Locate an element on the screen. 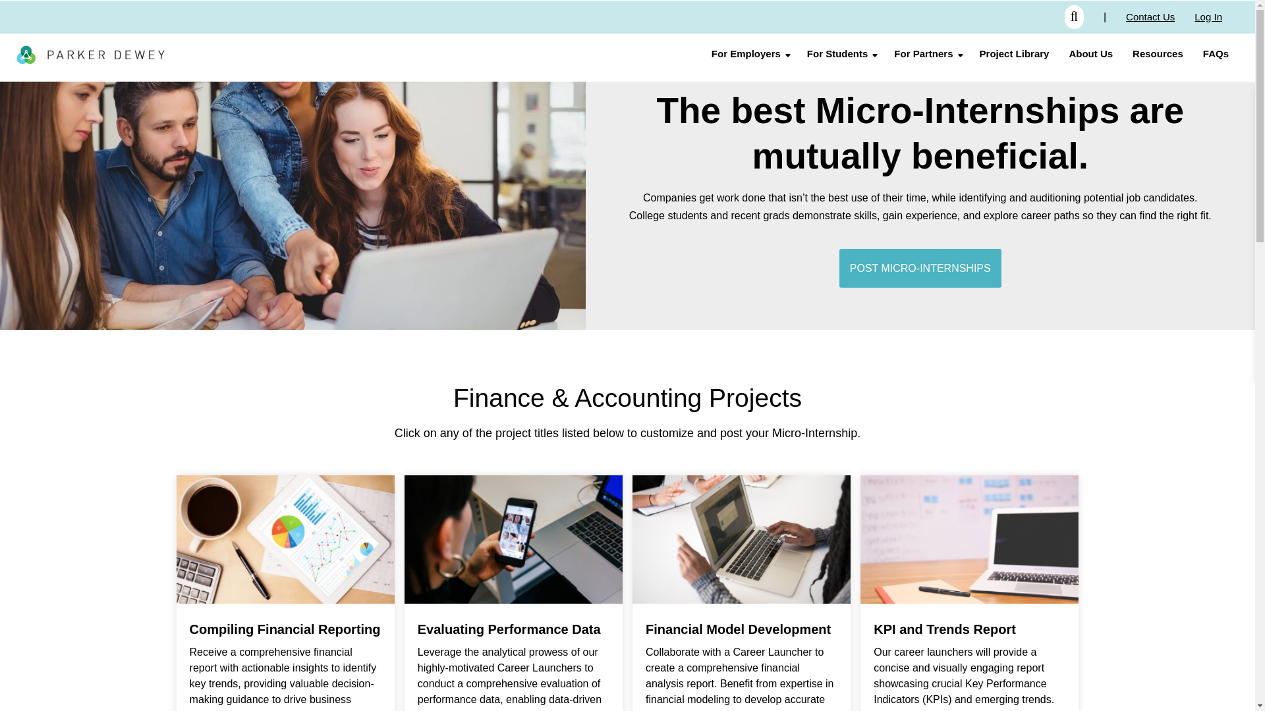 The width and height of the screenshot is (1265, 711). For Employers is located at coordinates (746, 54).